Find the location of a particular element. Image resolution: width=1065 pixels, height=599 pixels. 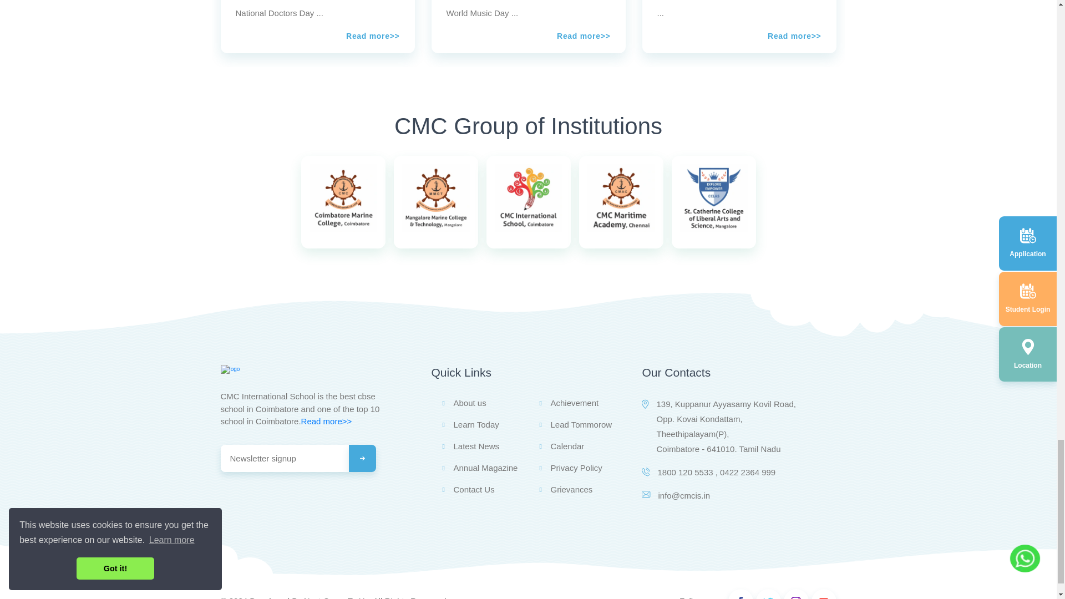

Instagram is located at coordinates (795, 598).